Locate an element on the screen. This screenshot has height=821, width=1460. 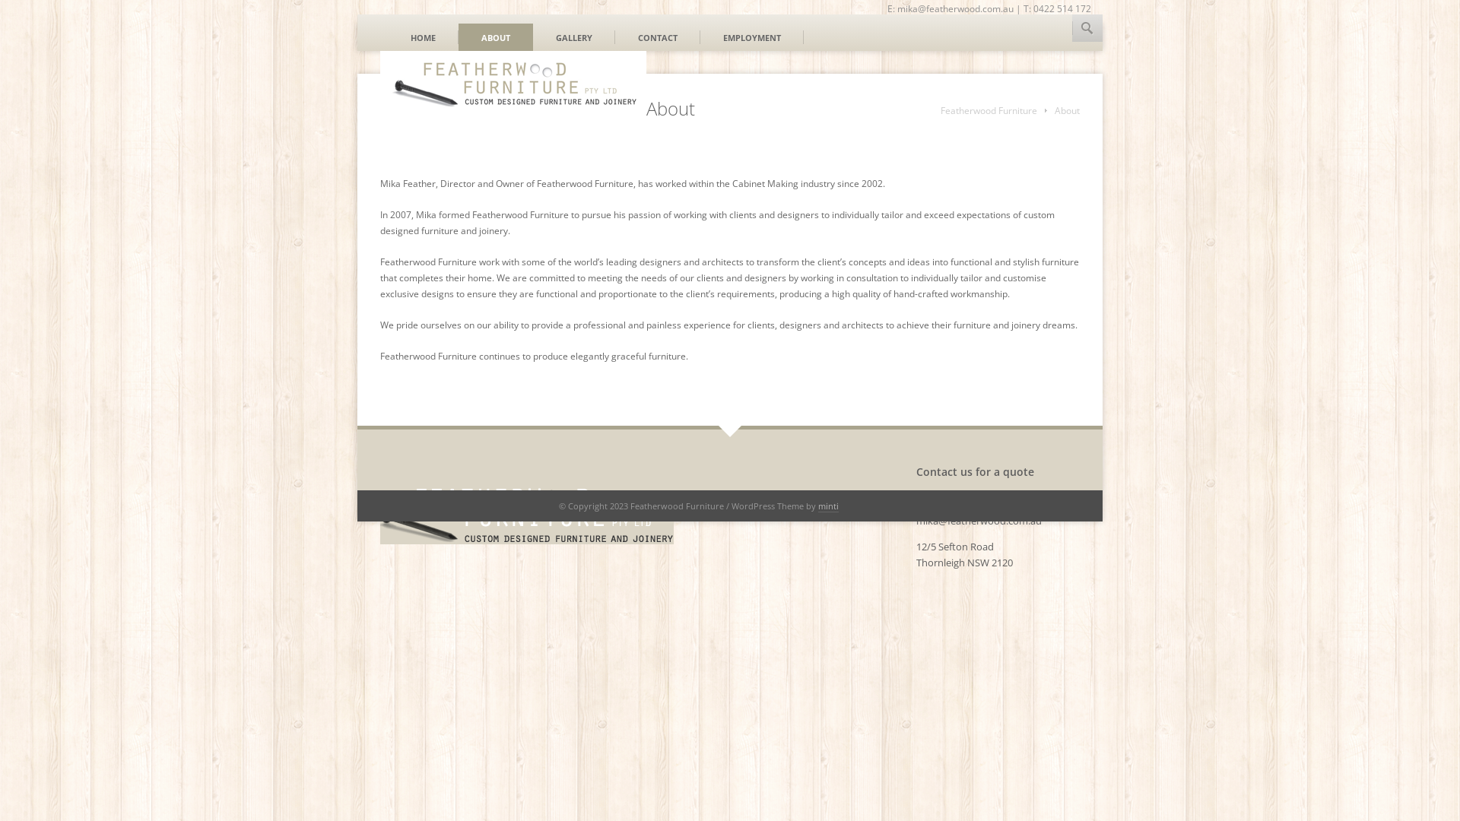
mika@featherwood.com.au is located at coordinates (979, 521).